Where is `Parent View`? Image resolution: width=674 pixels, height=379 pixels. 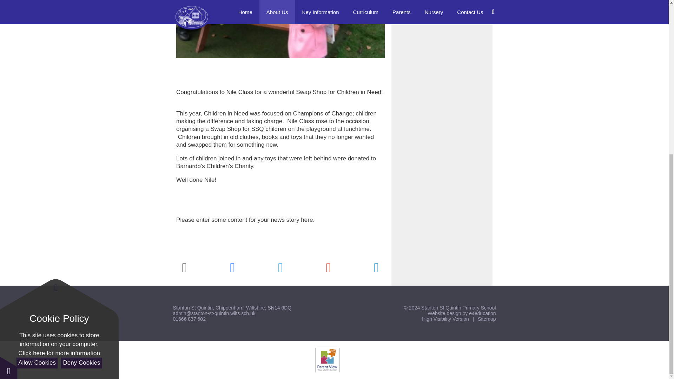
Parent View is located at coordinates (327, 360).